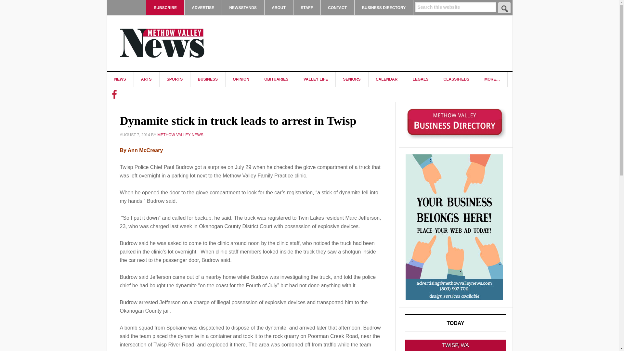  What do you see at coordinates (146, 79) in the screenshot?
I see `ARTS` at bounding box center [146, 79].